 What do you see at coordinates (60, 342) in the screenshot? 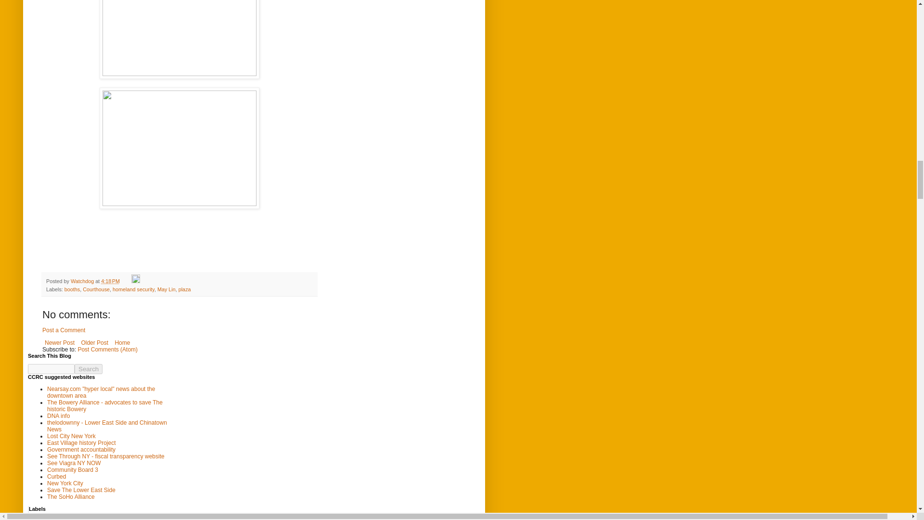
I see `Newer Post` at bounding box center [60, 342].